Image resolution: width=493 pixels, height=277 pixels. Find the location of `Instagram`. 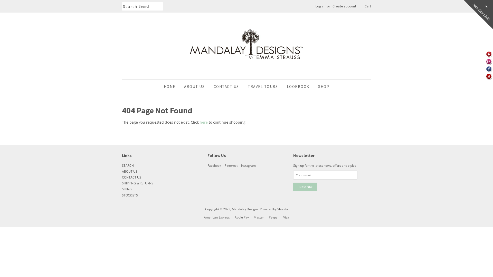

Instagram is located at coordinates (249, 165).